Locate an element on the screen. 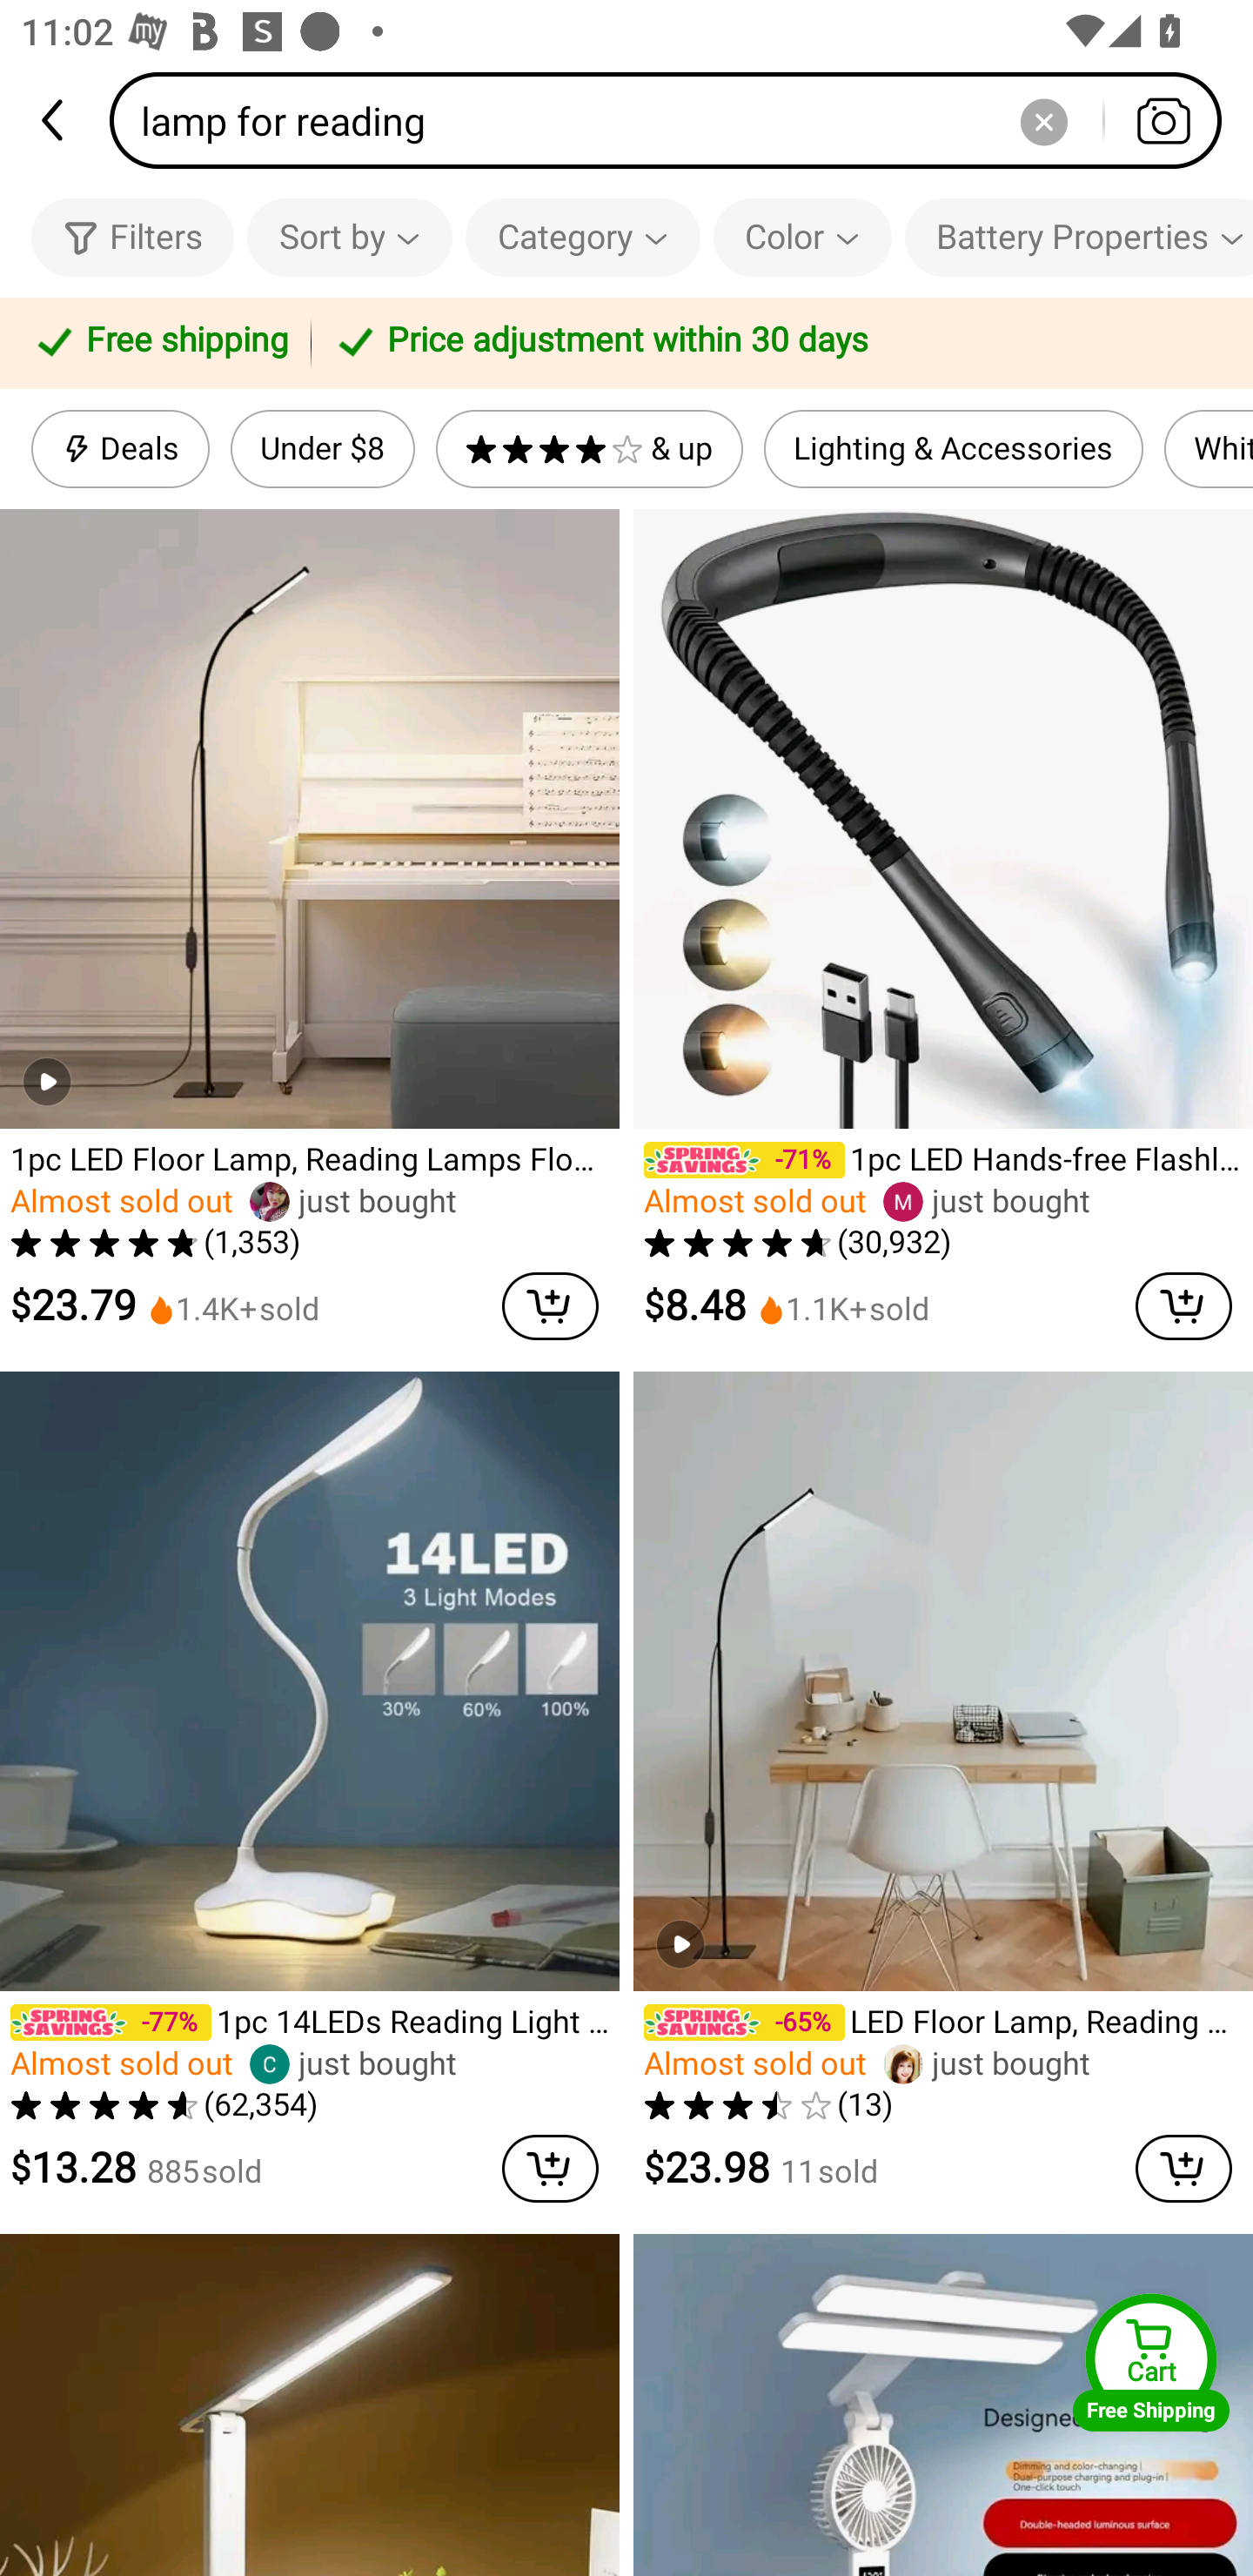 This screenshot has width=1253, height=2576. & up is located at coordinates (589, 449).